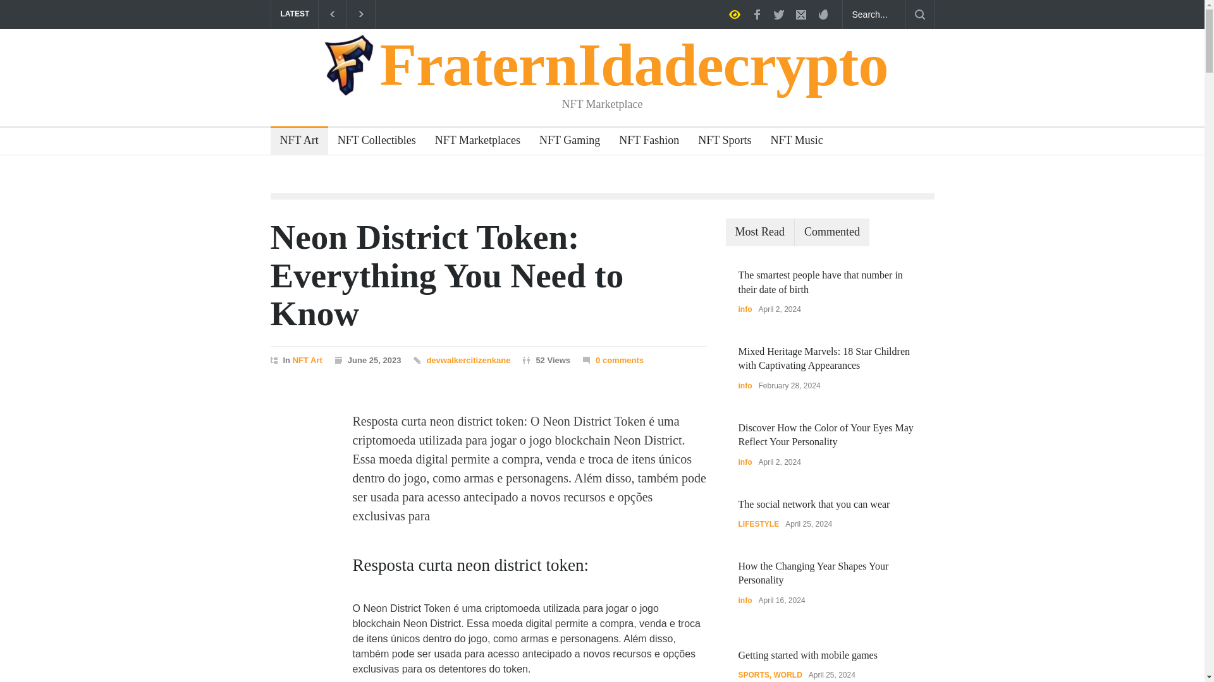 The width and height of the screenshot is (1214, 682). I want to click on 0 comments, so click(613, 360).